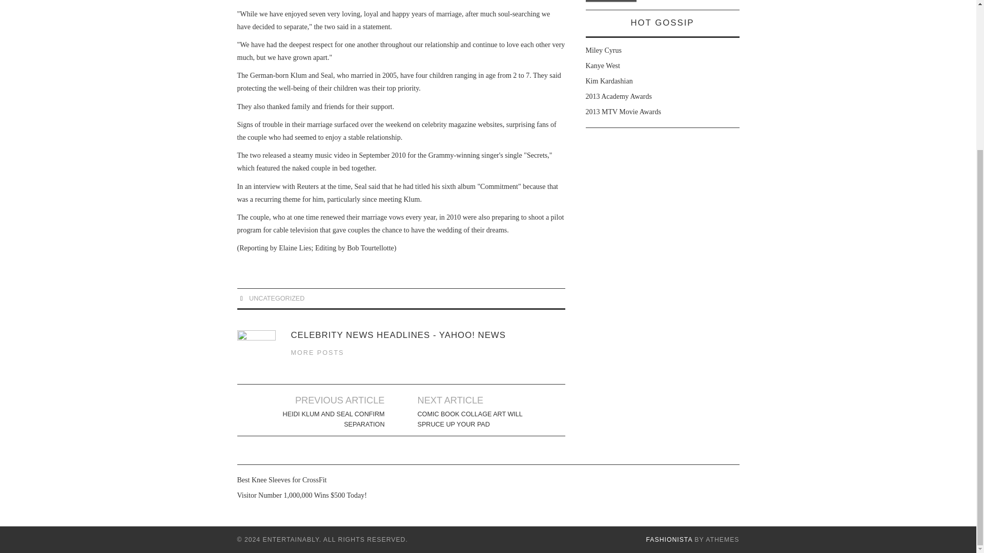  What do you see at coordinates (609, 81) in the screenshot?
I see `Kim Kardashian` at bounding box center [609, 81].